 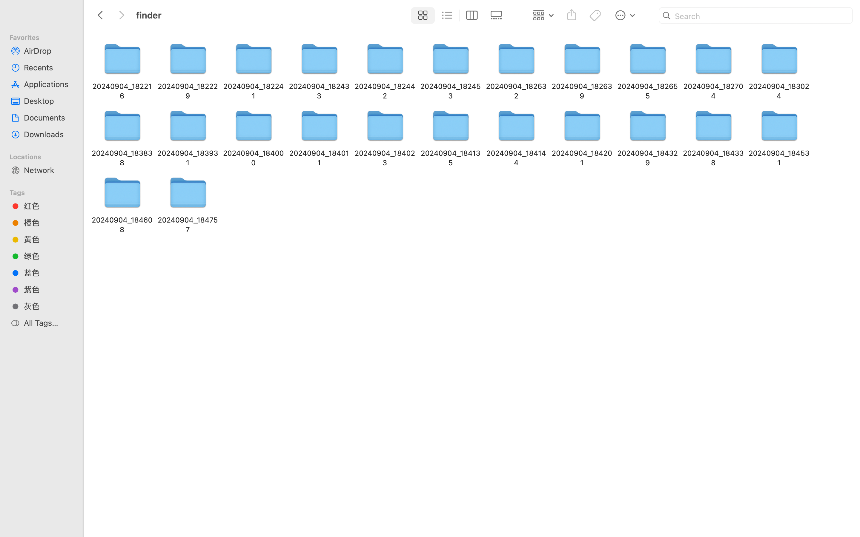 What do you see at coordinates (498, 16) in the screenshot?
I see `0` at bounding box center [498, 16].